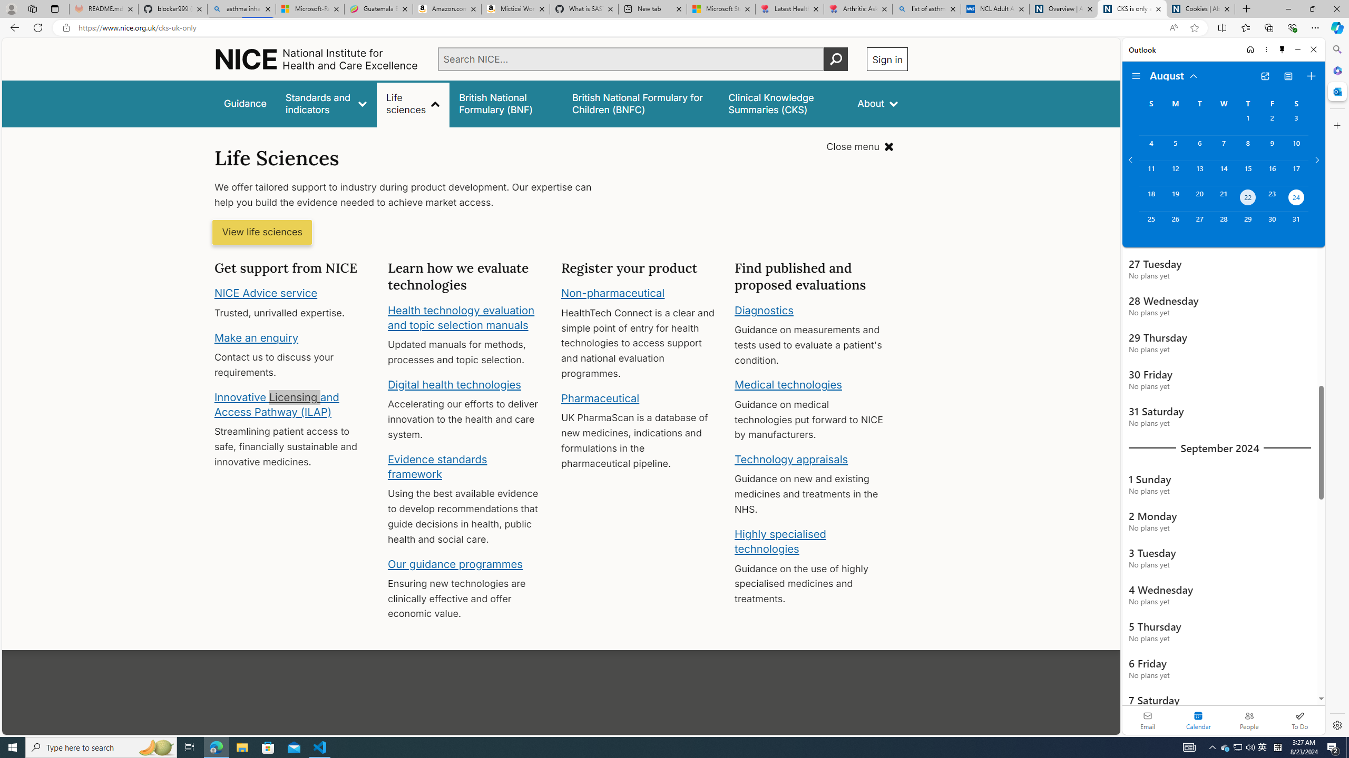  What do you see at coordinates (437, 466) in the screenshot?
I see `Evidence standards framework` at bounding box center [437, 466].